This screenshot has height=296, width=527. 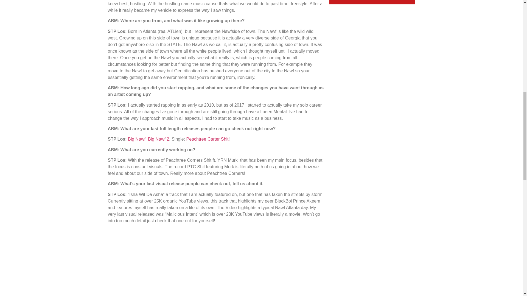 I want to click on Peachtree Carter Shit, so click(x=208, y=139).